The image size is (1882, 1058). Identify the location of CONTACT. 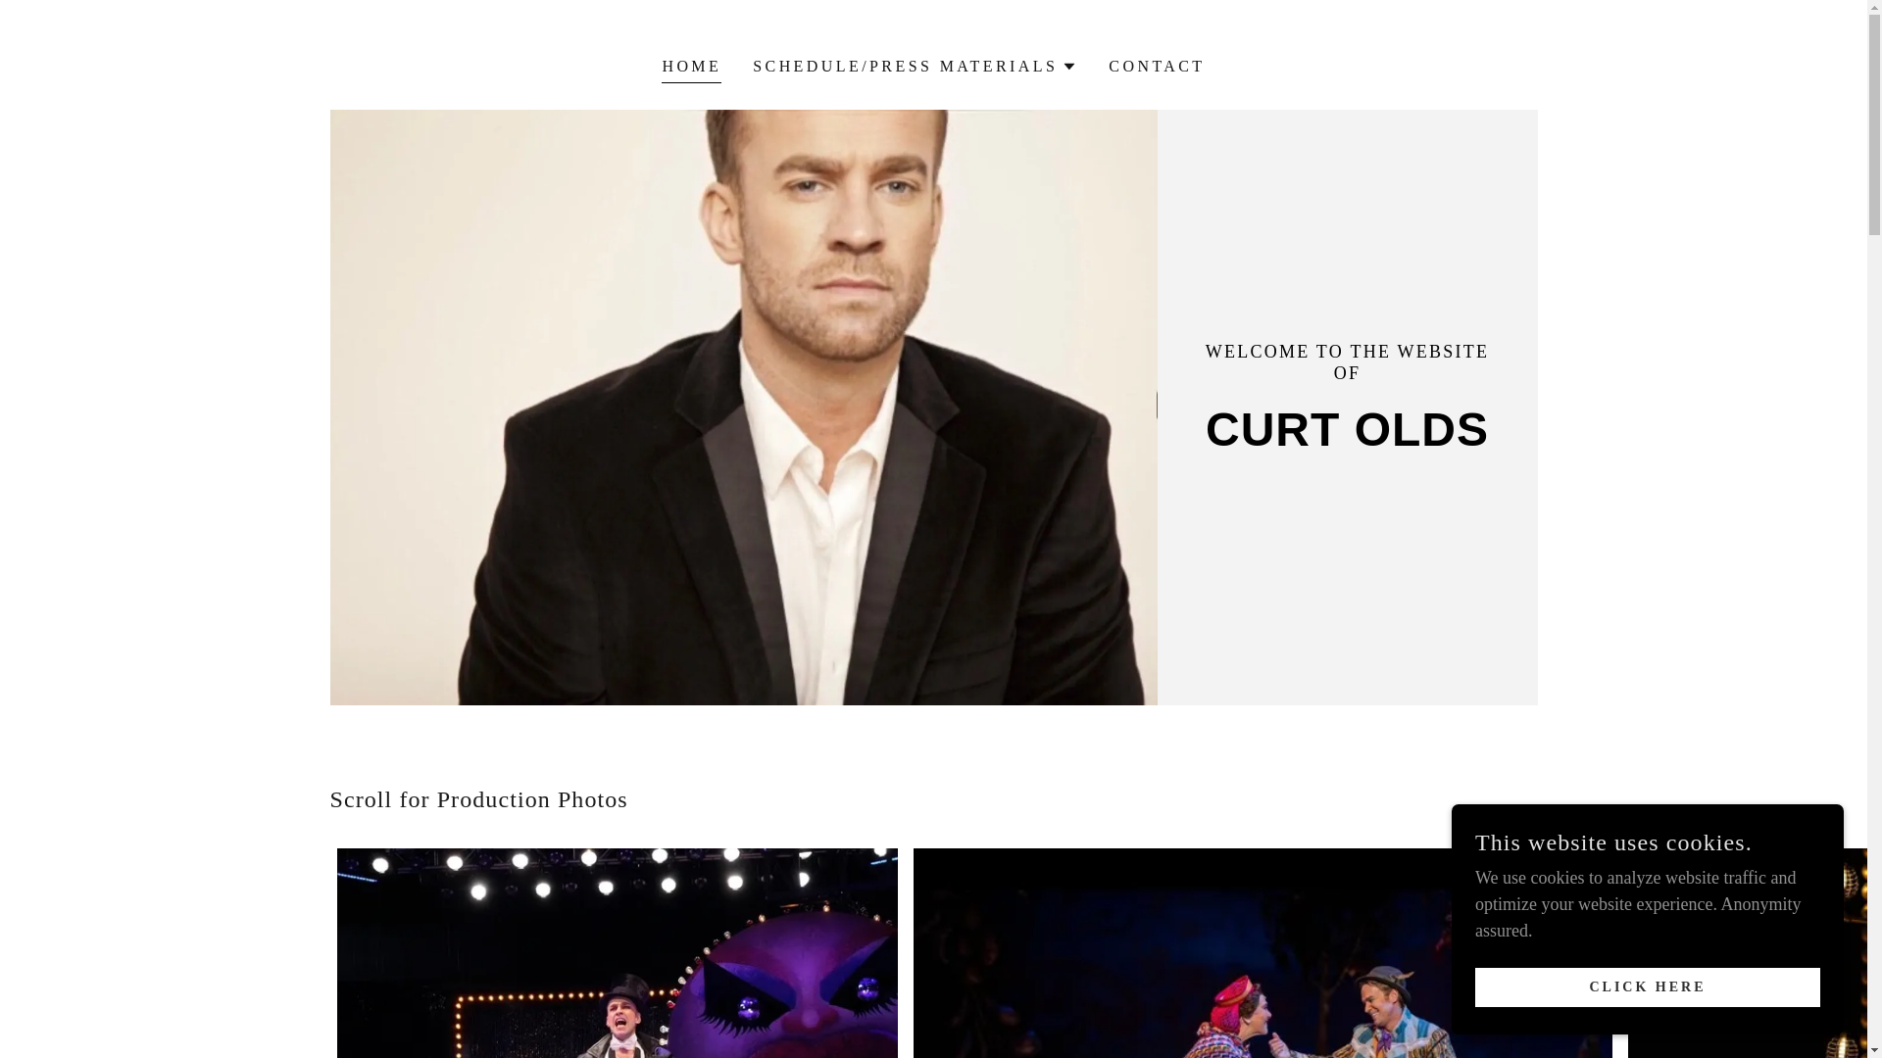
(1157, 67).